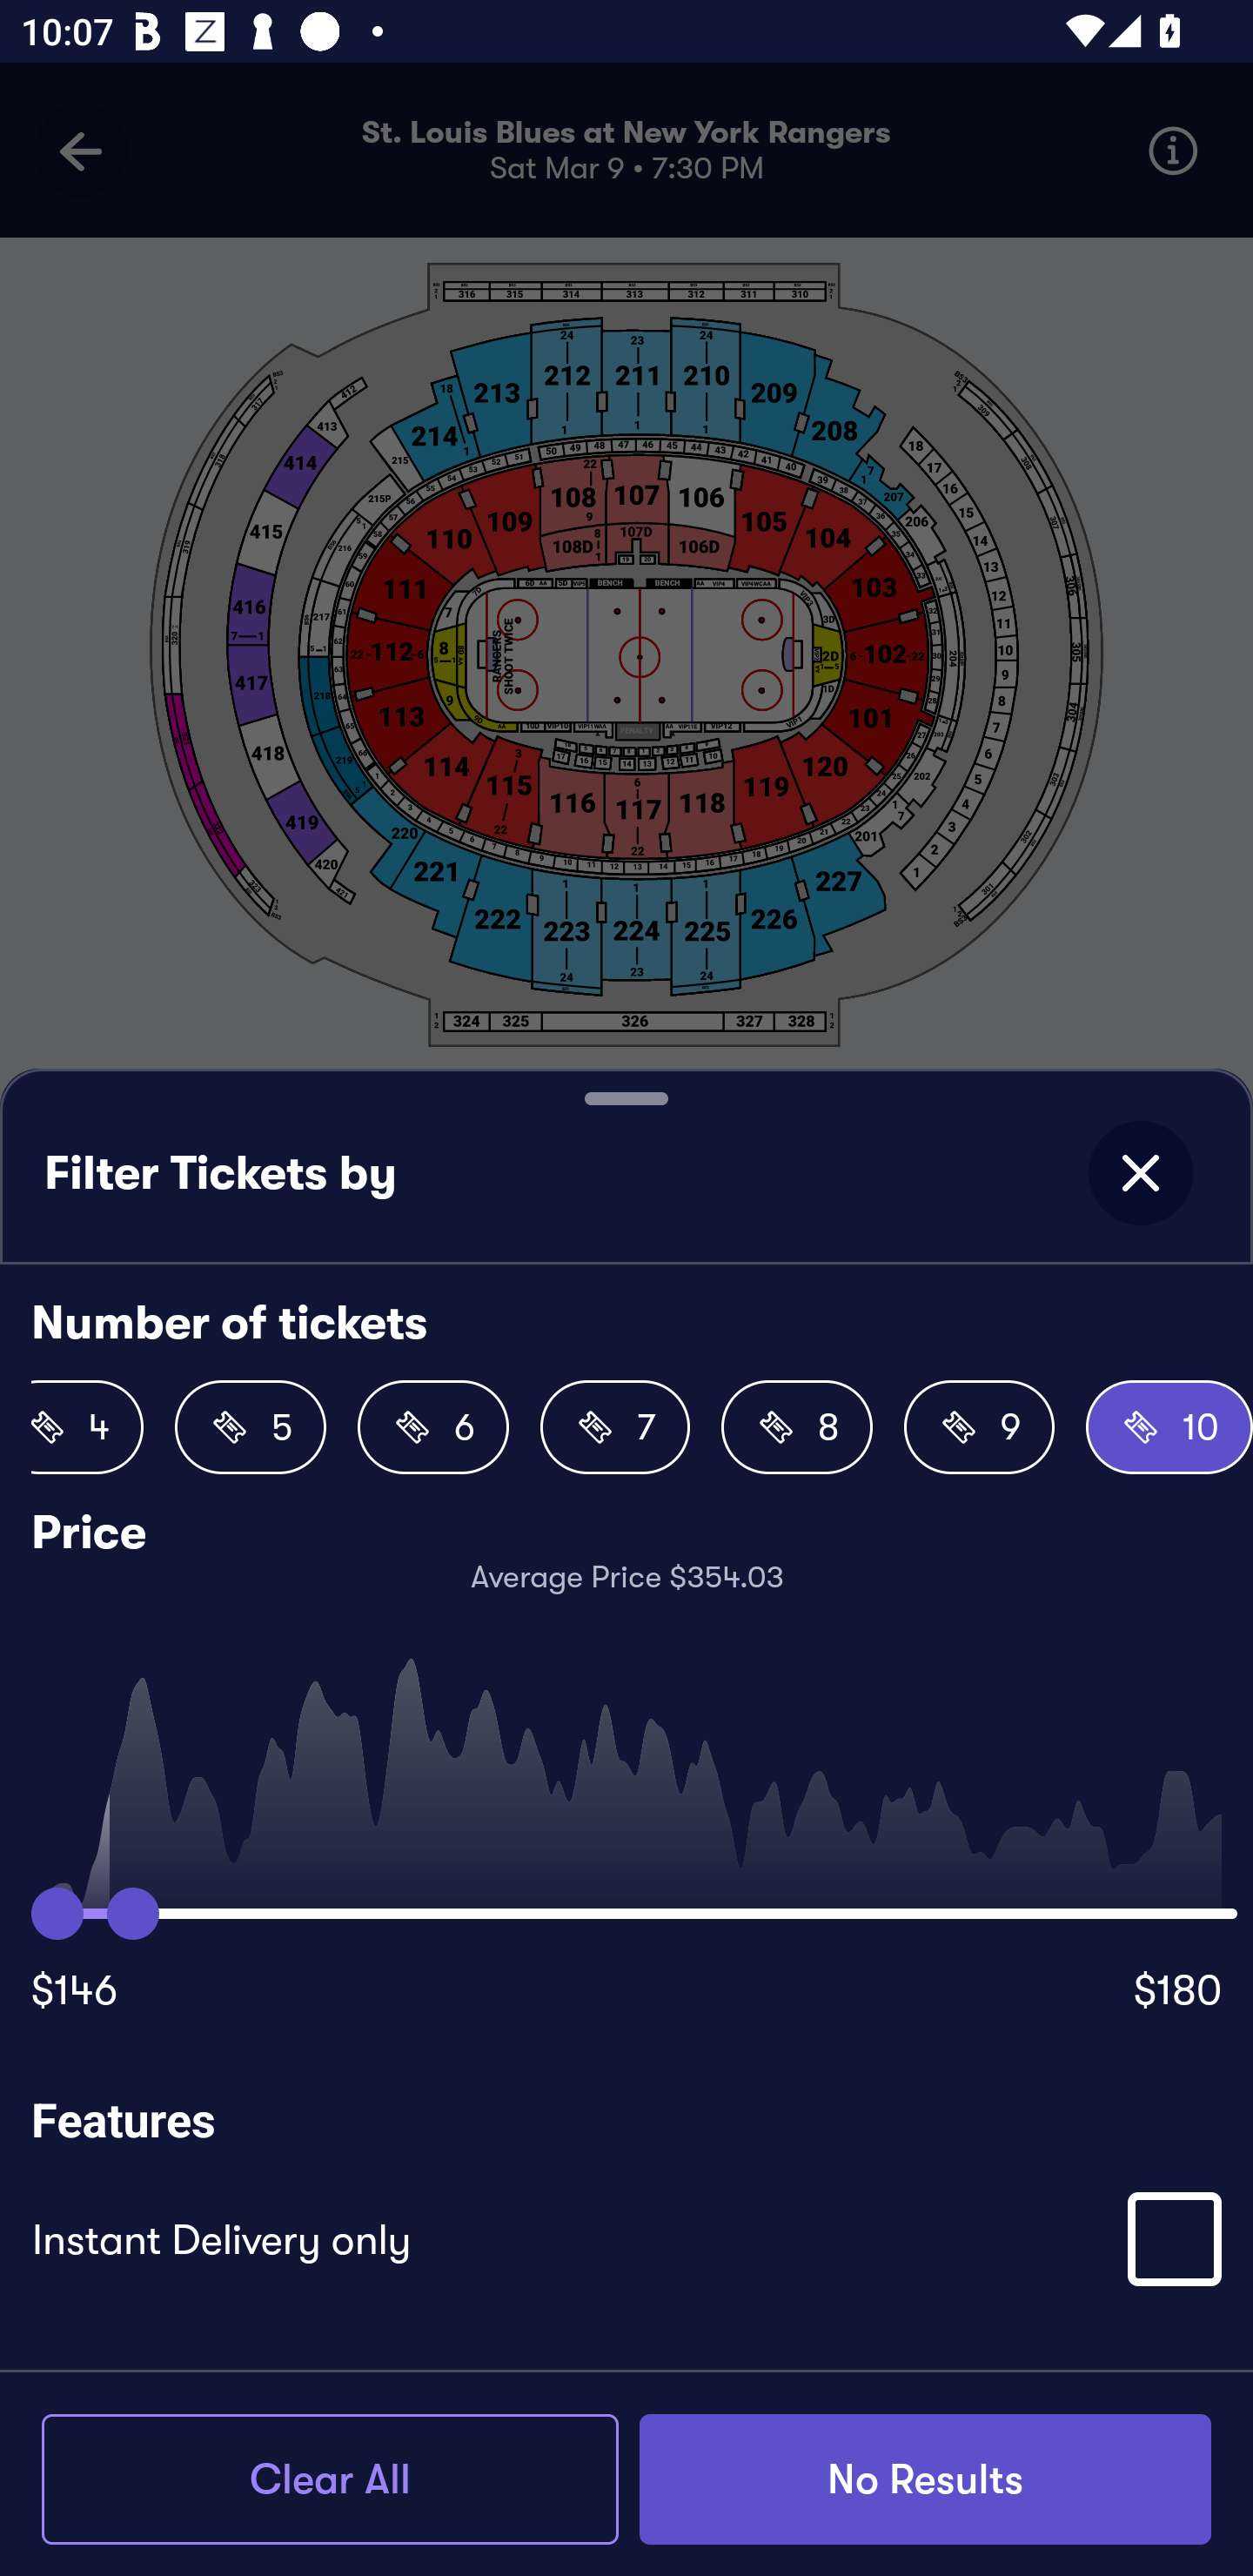 This screenshot has height=2576, width=1253. What do you see at coordinates (980, 1427) in the screenshot?
I see `9` at bounding box center [980, 1427].